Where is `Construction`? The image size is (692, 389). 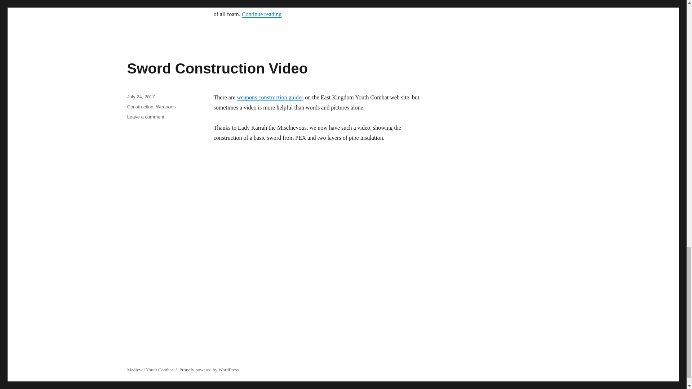
Construction is located at coordinates (145, 117).